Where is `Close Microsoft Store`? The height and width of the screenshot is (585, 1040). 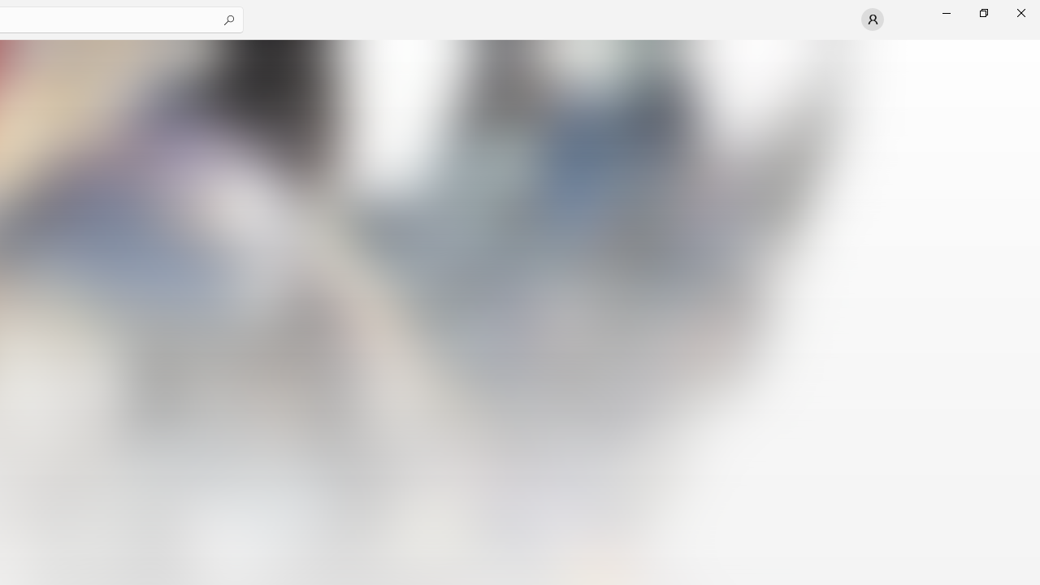 Close Microsoft Store is located at coordinates (1020, 13).